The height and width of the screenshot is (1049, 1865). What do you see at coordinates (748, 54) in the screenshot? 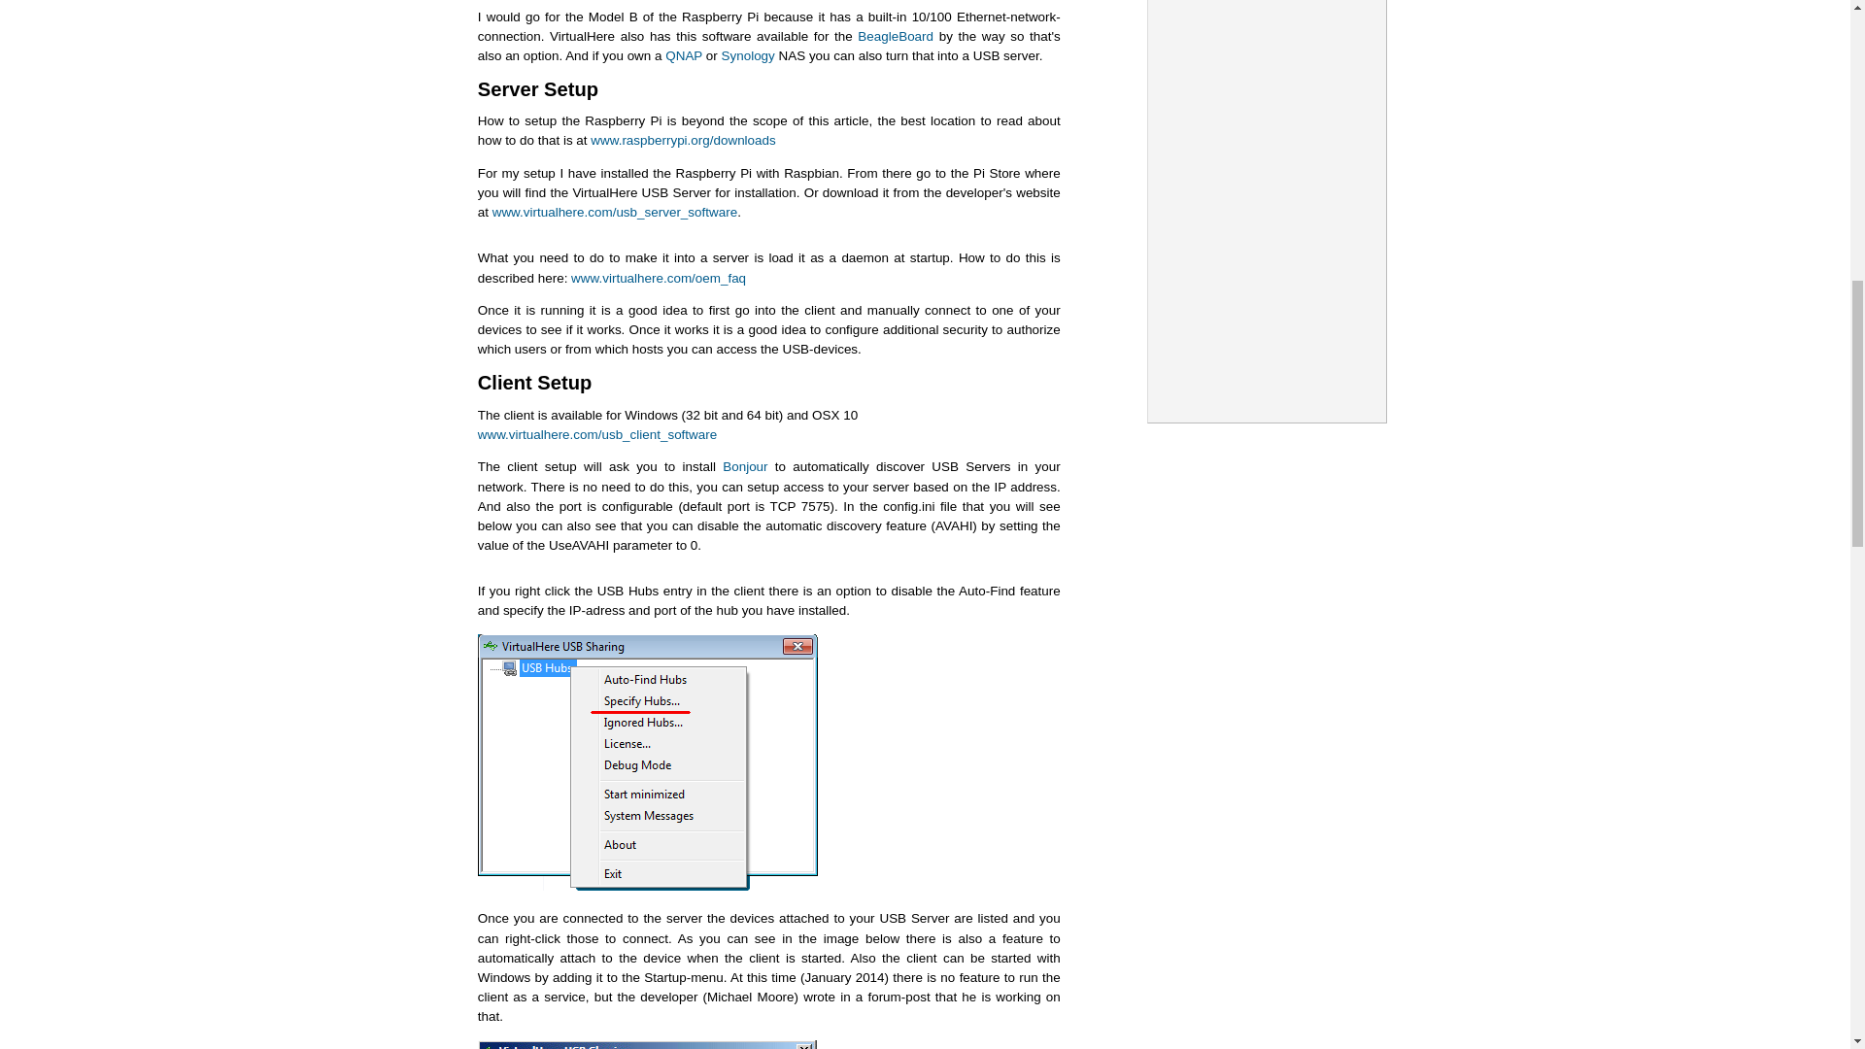
I see `Synology` at bounding box center [748, 54].